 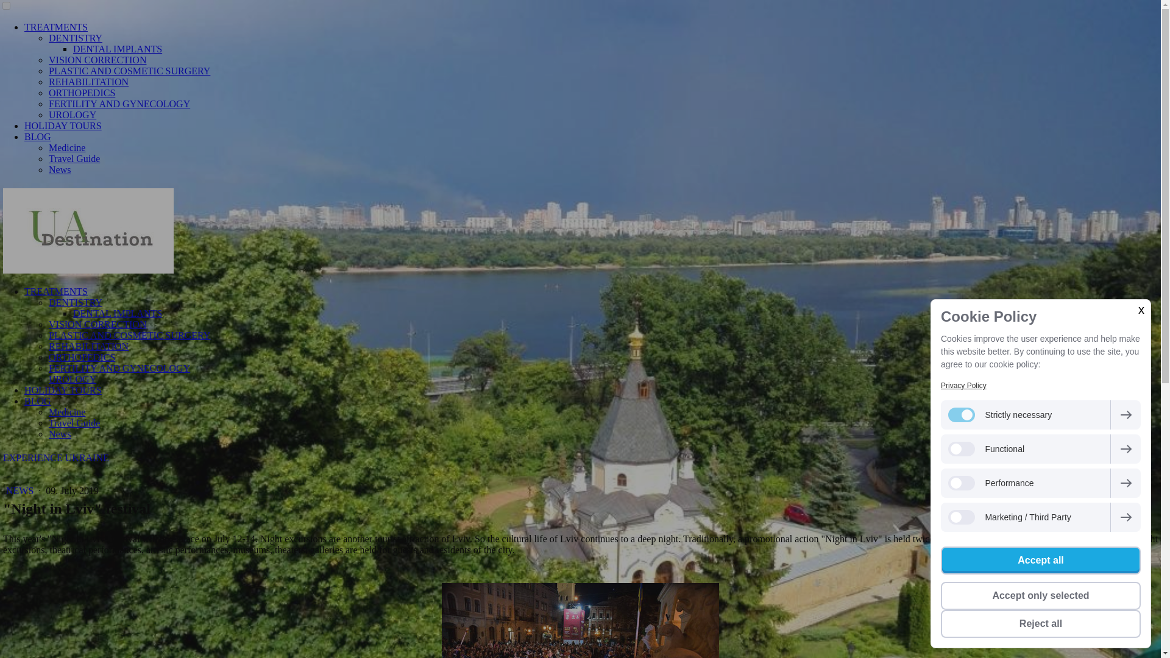 What do you see at coordinates (21, 491) in the screenshot?
I see `NEWS` at bounding box center [21, 491].